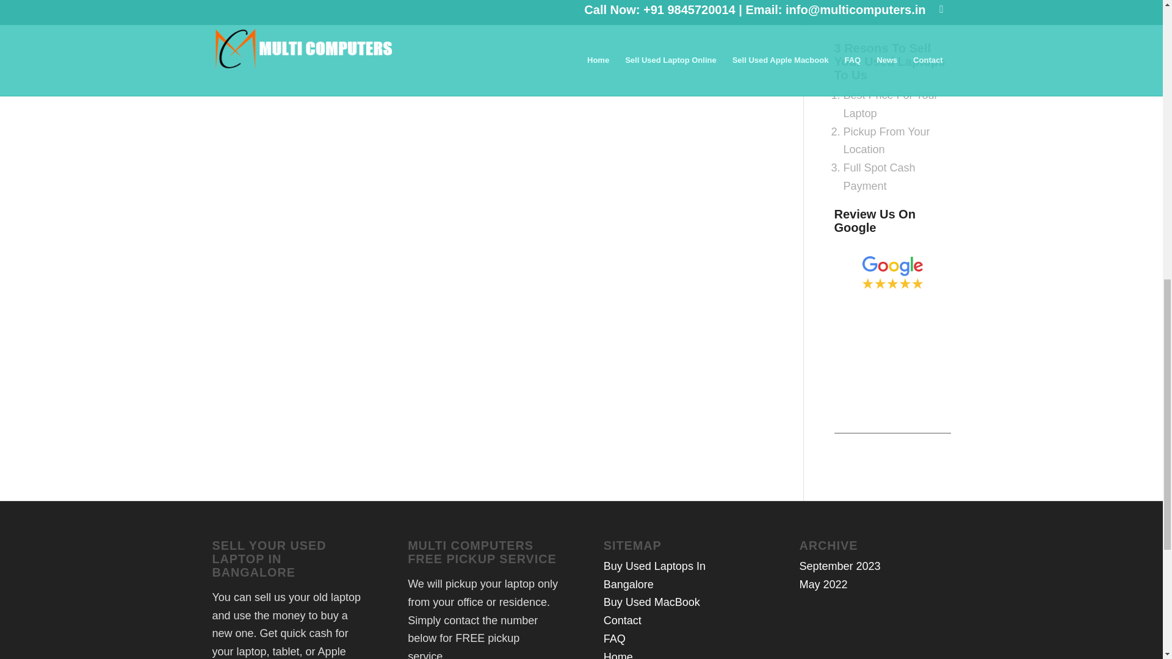 The image size is (1172, 659). I want to click on Home, so click(618, 654).